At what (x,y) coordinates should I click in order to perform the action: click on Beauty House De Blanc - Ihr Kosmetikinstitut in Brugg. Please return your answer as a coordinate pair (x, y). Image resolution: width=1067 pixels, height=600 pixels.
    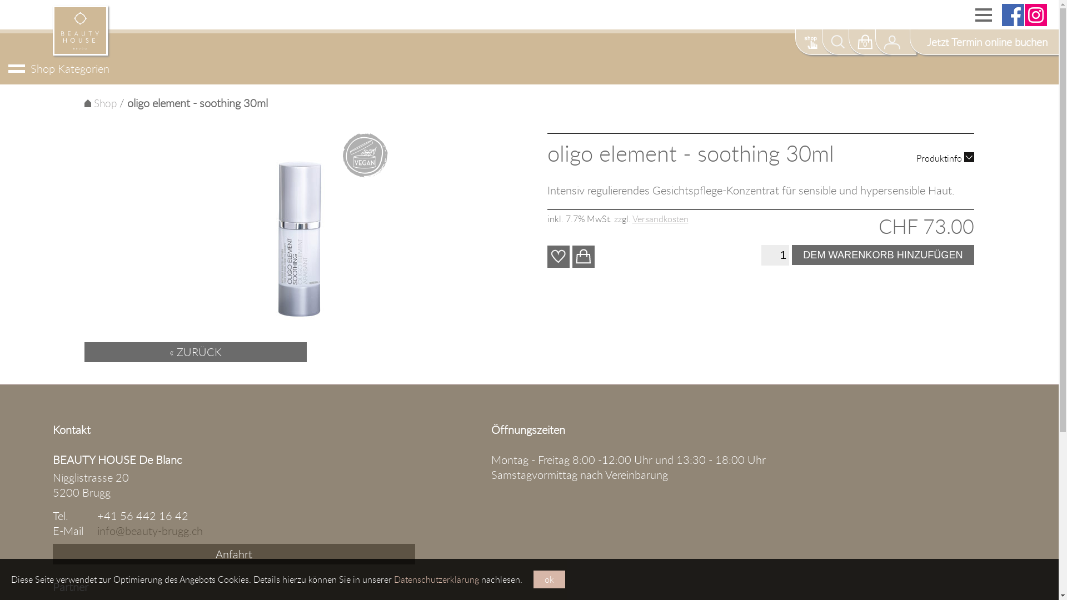
    Looking at the image, I should click on (80, 52).